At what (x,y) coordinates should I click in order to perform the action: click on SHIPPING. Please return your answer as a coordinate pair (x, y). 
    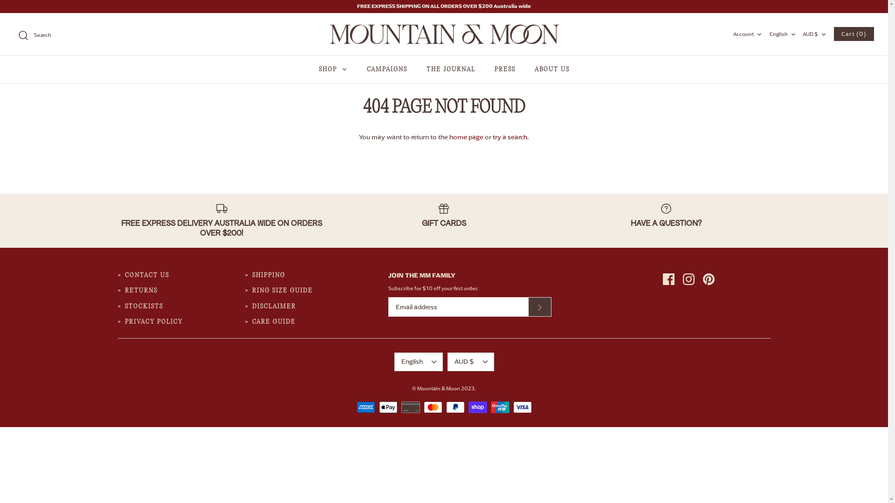
    Looking at the image, I should click on (268, 276).